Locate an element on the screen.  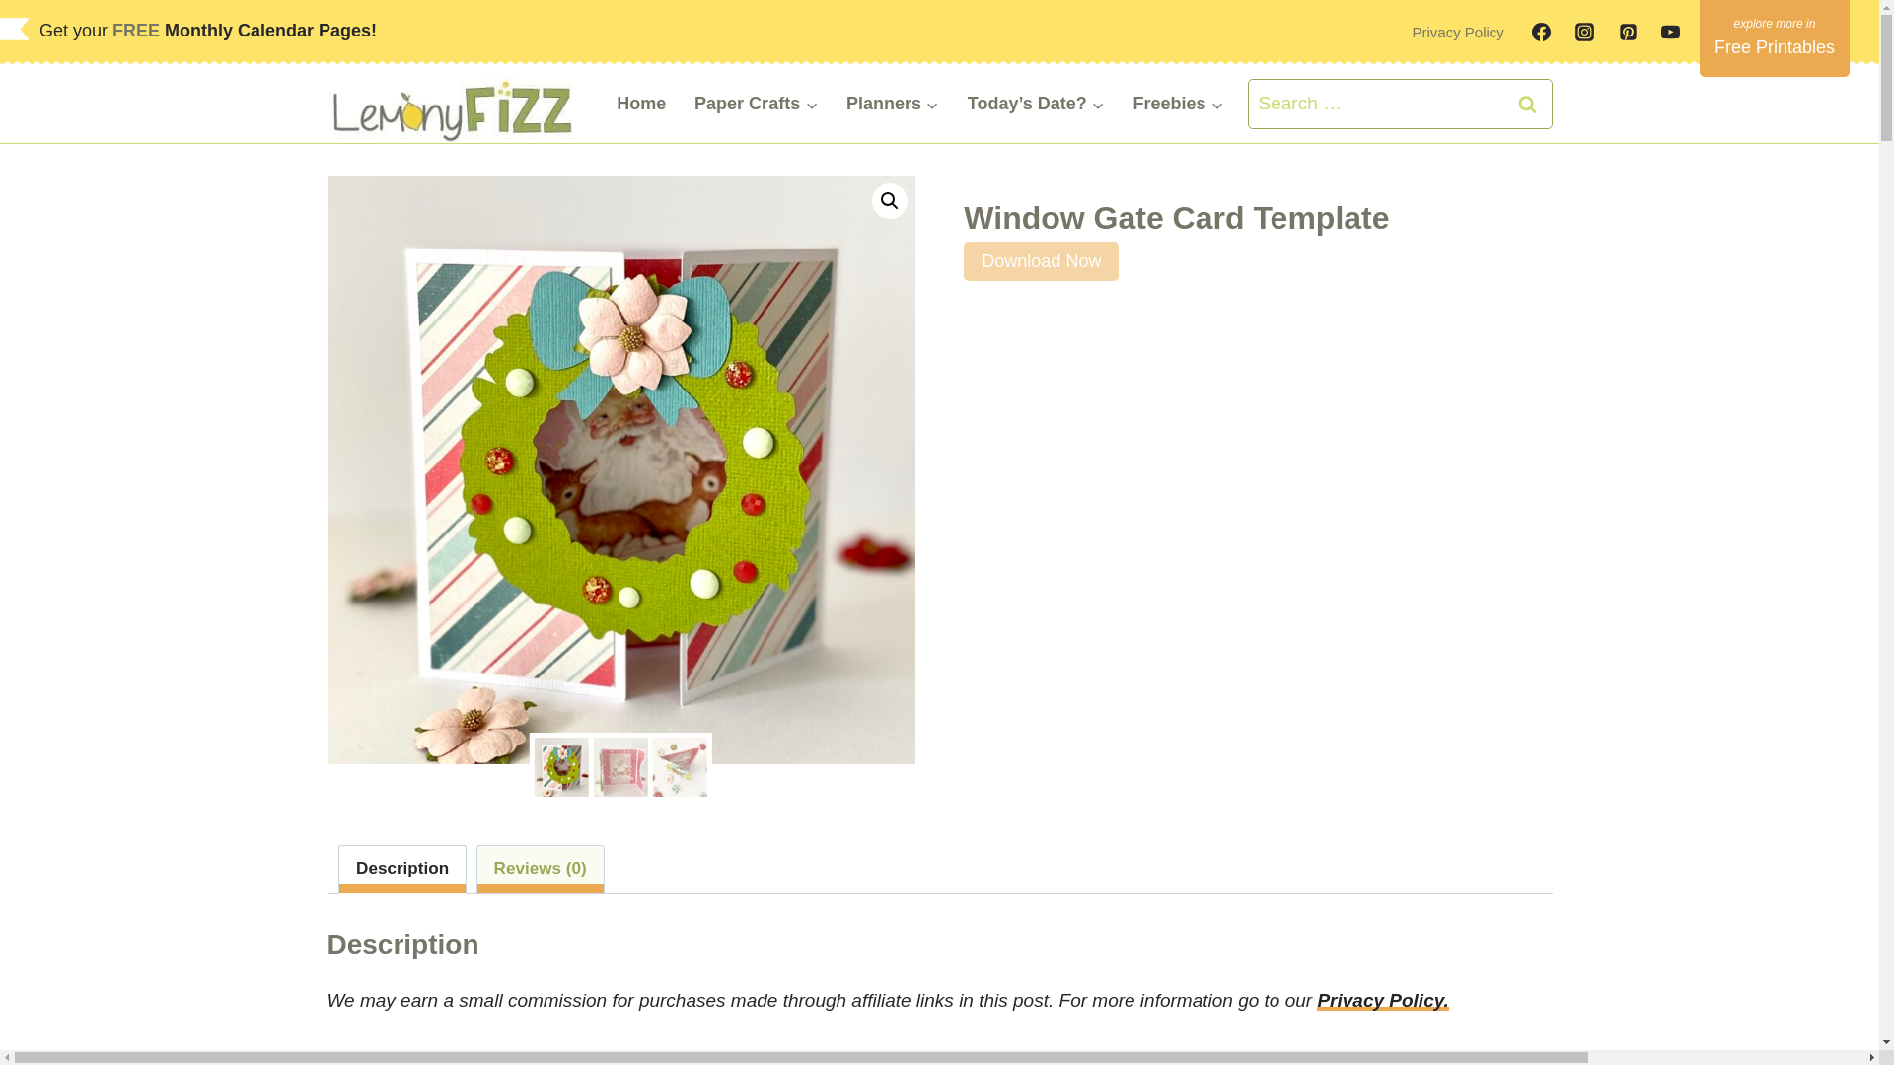
Privacy Policy is located at coordinates (1458, 32).